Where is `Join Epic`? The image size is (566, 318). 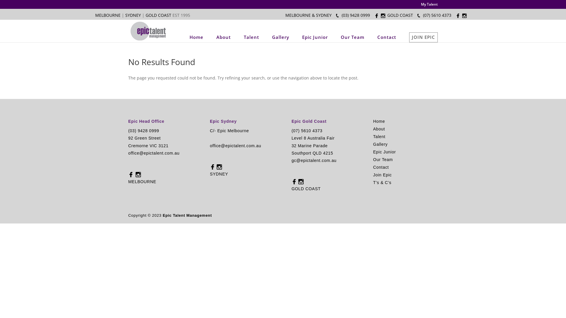
Join Epic is located at coordinates (383, 175).